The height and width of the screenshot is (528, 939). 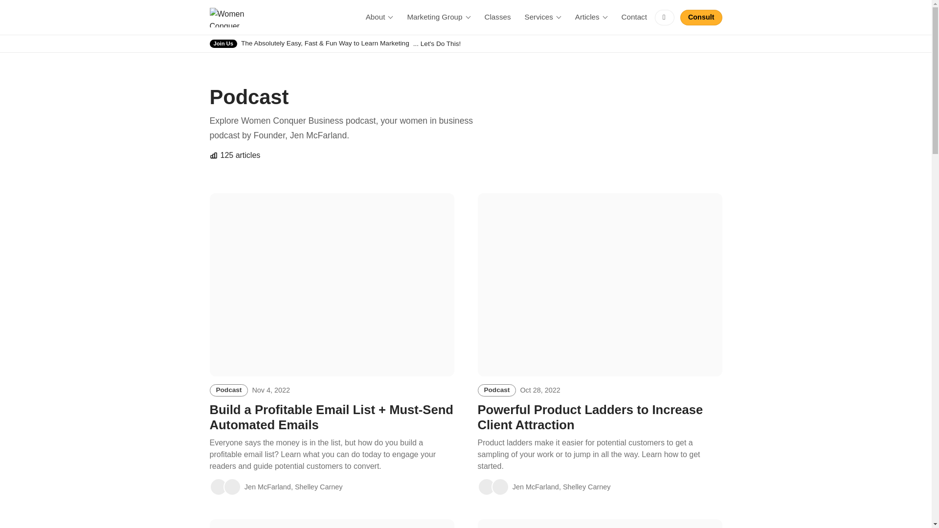 What do you see at coordinates (701, 18) in the screenshot?
I see `Articles` at bounding box center [701, 18].